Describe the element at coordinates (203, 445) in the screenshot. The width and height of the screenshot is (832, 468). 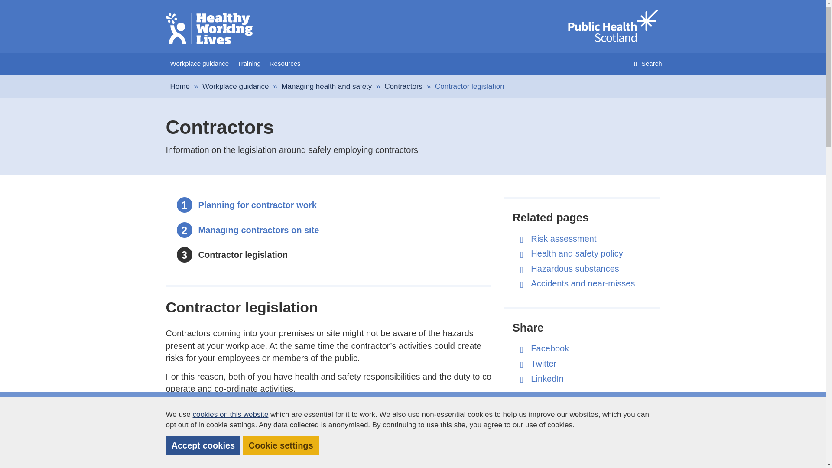
I see `Accept cookies` at that location.